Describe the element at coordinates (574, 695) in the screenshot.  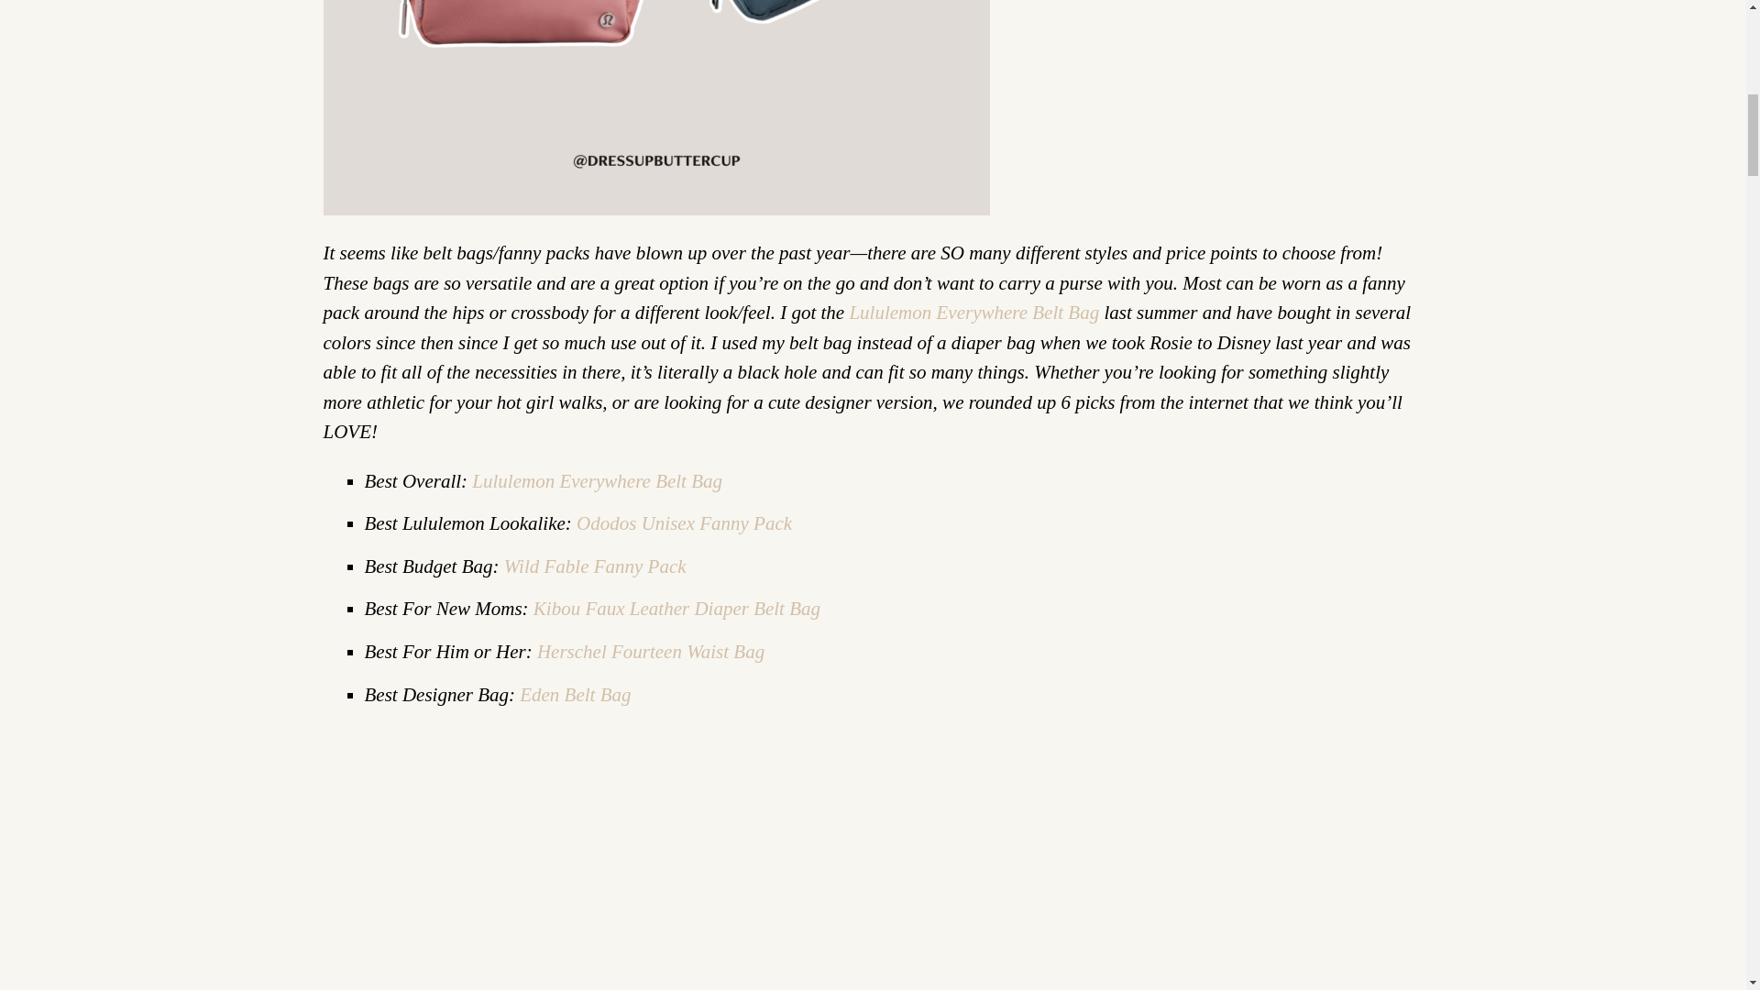
I see `Eden Belt Bag` at that location.